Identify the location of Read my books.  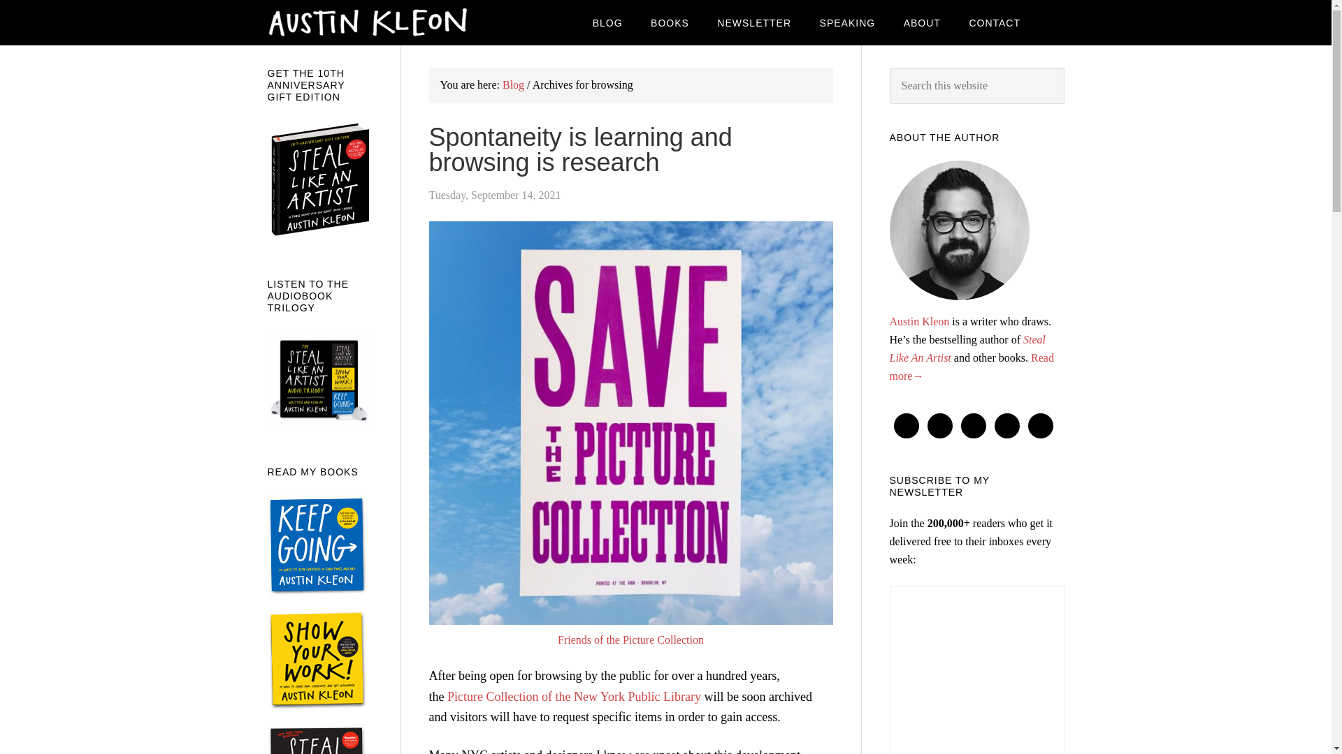
(670, 22).